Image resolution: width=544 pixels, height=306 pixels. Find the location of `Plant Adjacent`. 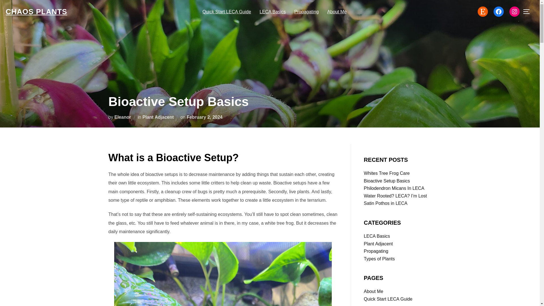

Plant Adjacent is located at coordinates (378, 244).